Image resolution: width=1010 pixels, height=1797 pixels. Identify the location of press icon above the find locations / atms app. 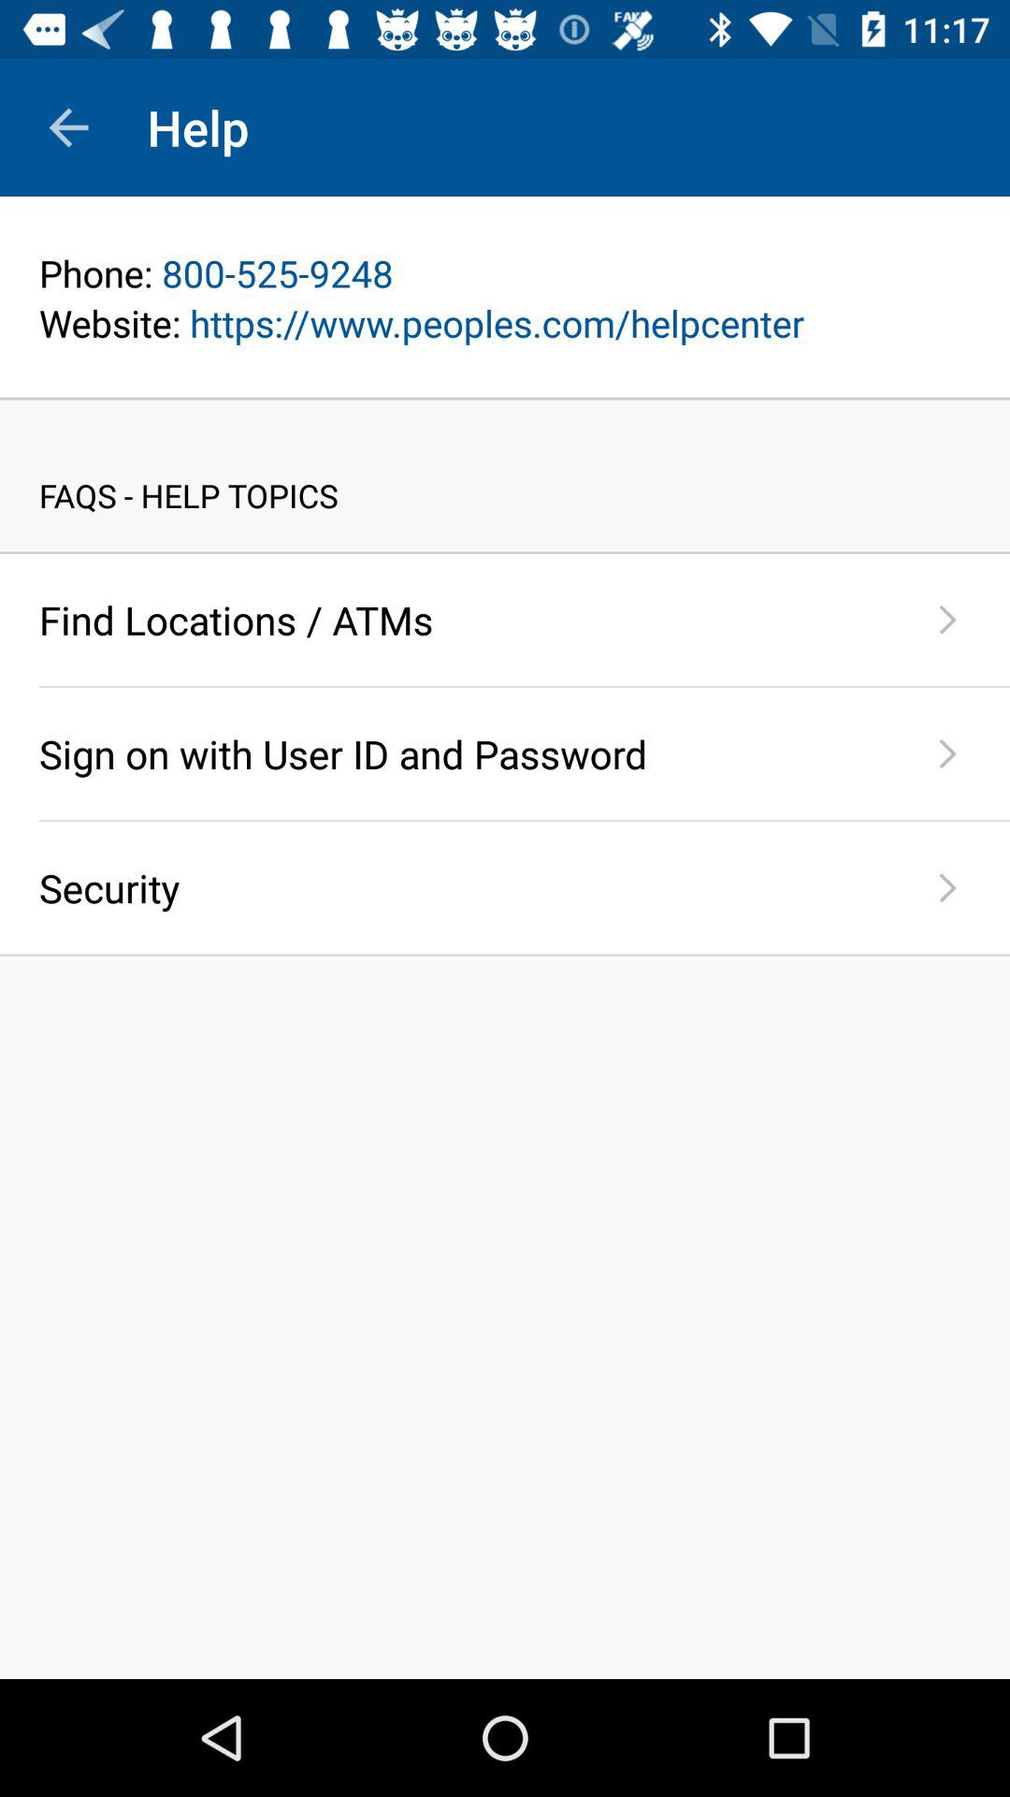
(505, 552).